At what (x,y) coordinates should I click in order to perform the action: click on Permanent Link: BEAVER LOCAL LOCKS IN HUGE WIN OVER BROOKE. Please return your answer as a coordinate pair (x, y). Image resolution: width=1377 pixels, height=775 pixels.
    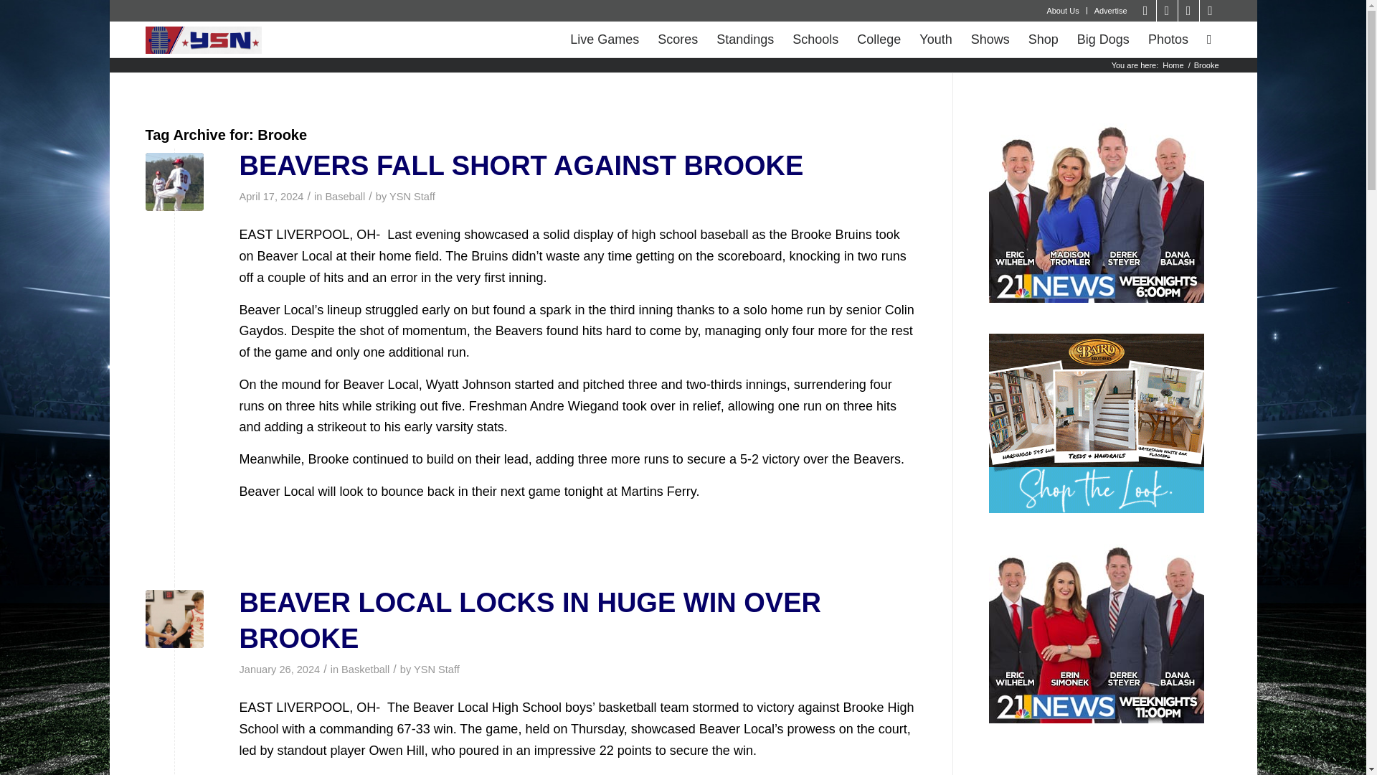
    Looking at the image, I should click on (530, 620).